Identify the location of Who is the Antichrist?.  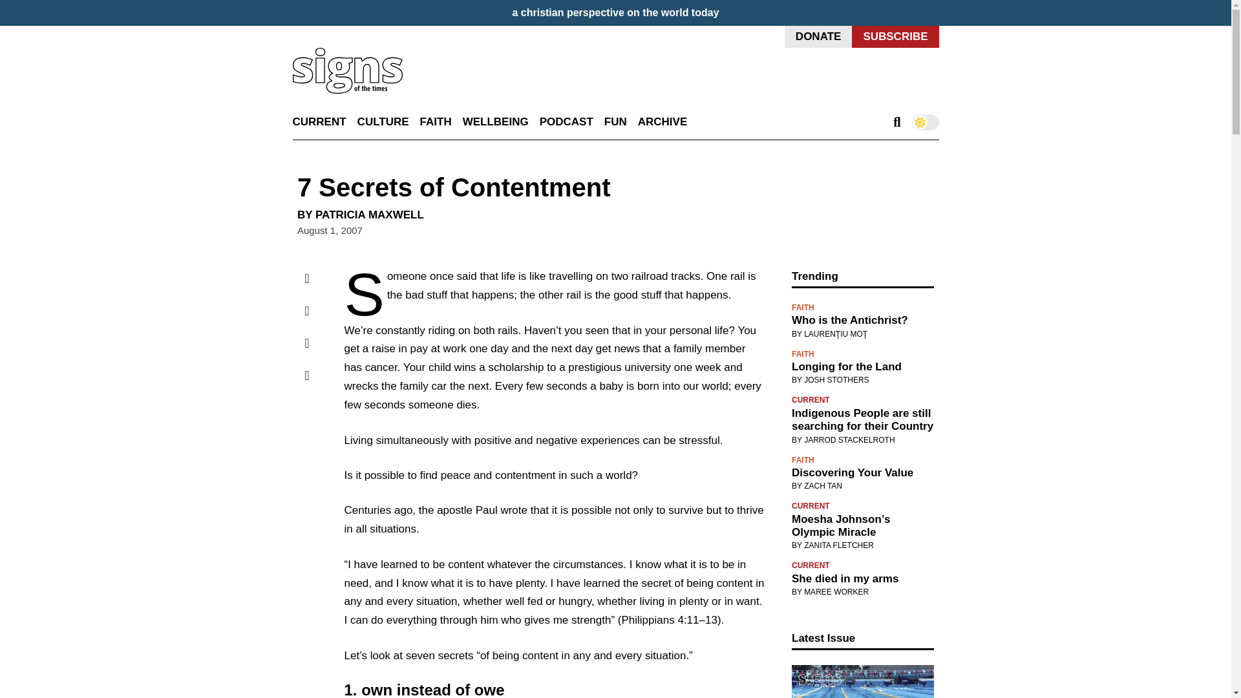
(862, 321).